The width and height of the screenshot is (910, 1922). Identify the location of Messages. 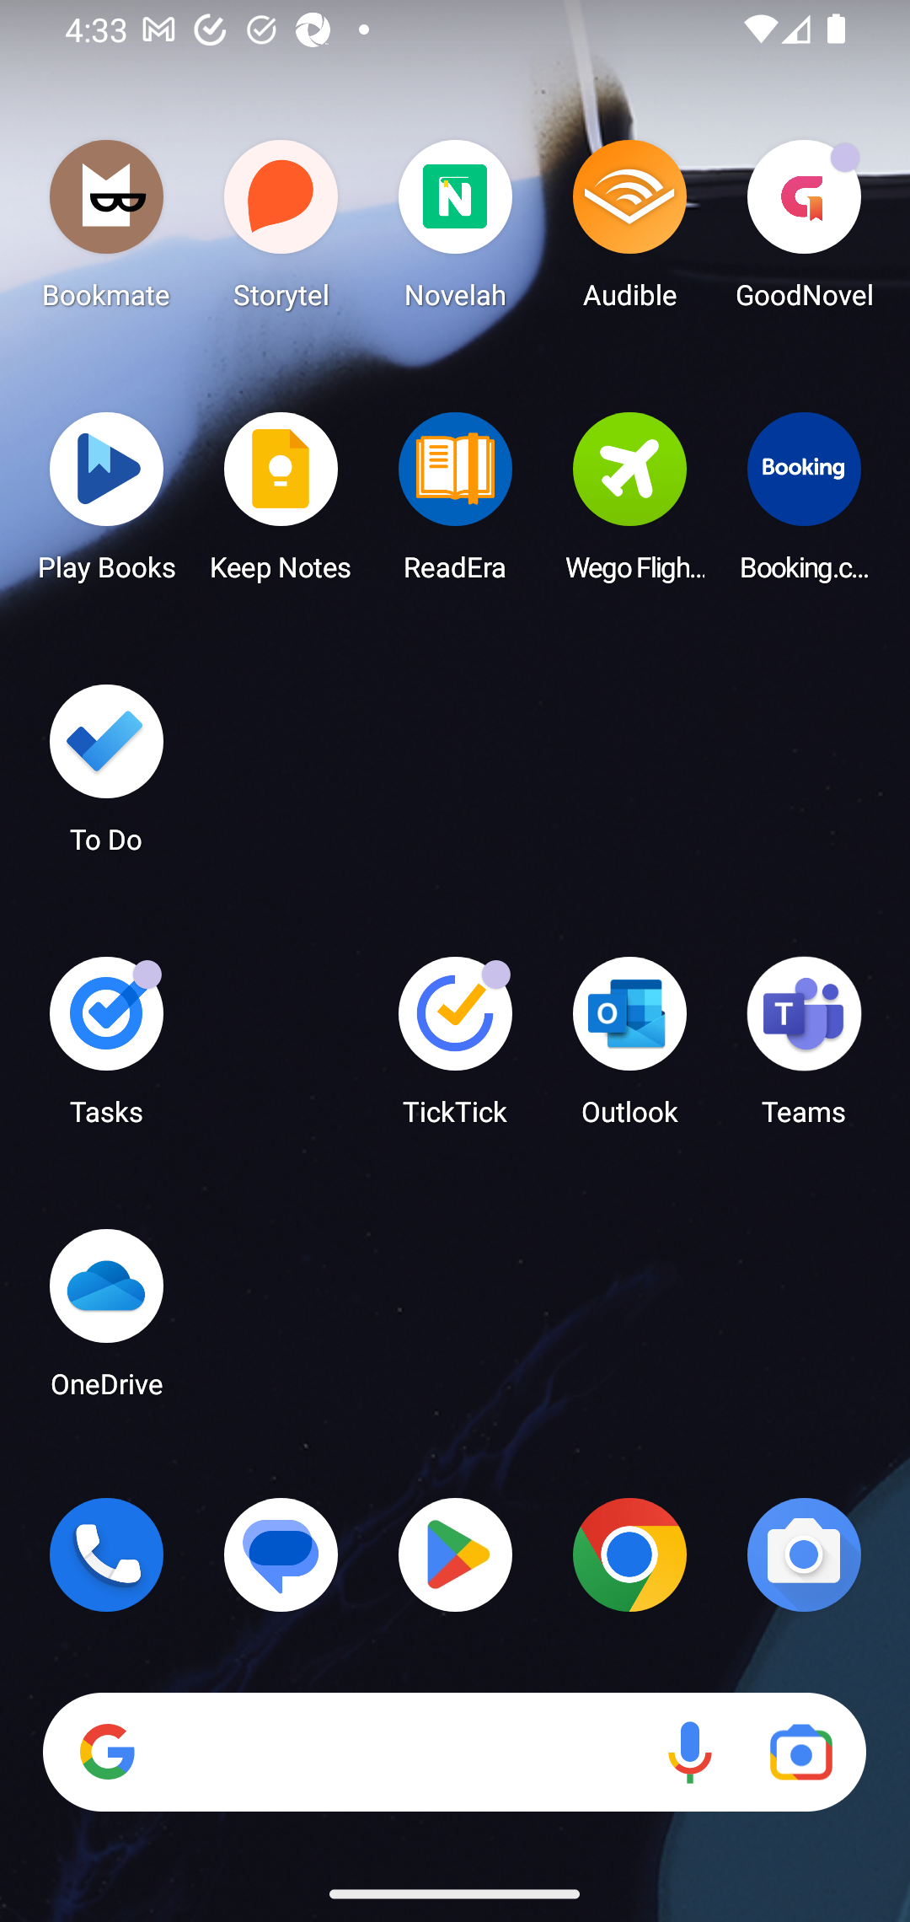
(281, 1554).